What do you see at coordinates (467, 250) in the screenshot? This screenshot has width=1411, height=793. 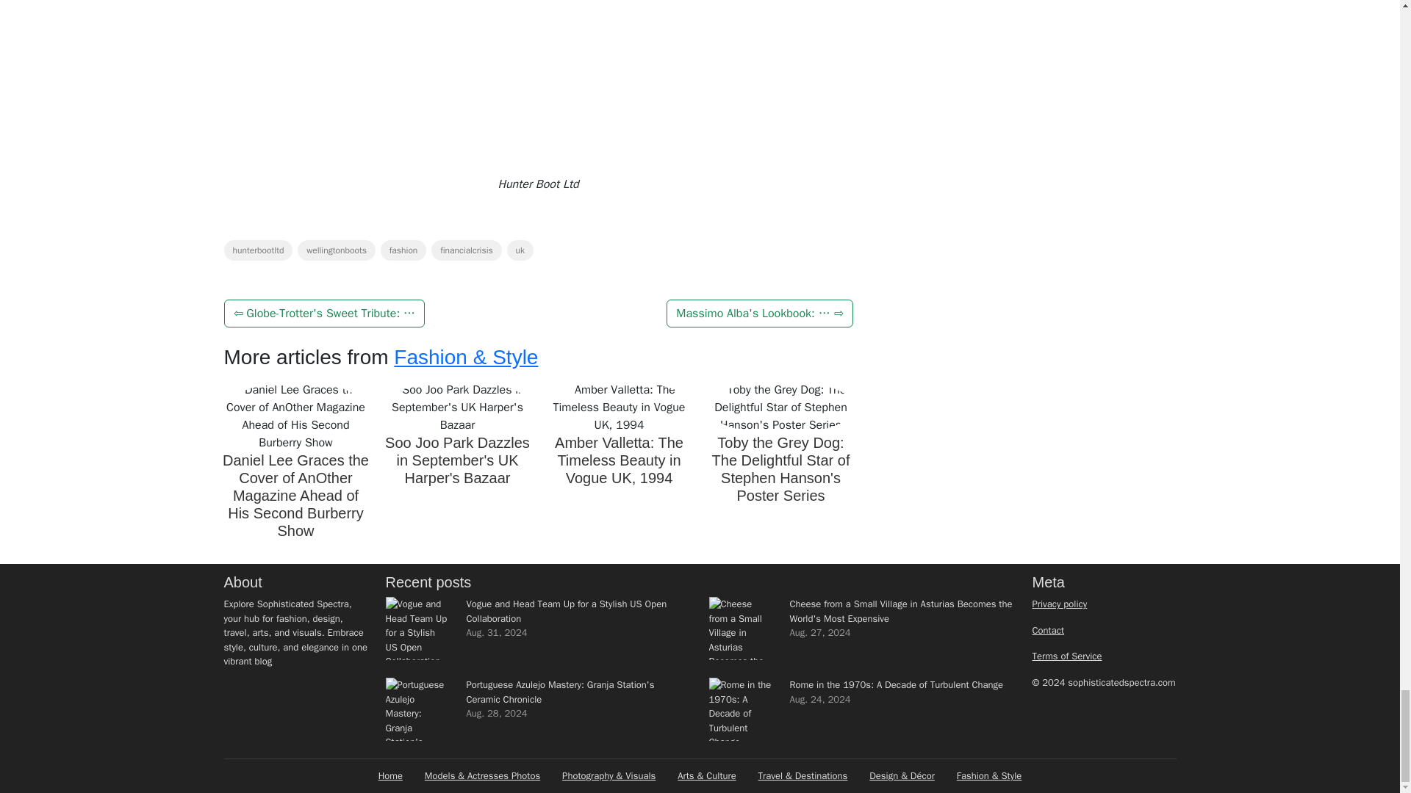 I see `financialcrisis` at bounding box center [467, 250].